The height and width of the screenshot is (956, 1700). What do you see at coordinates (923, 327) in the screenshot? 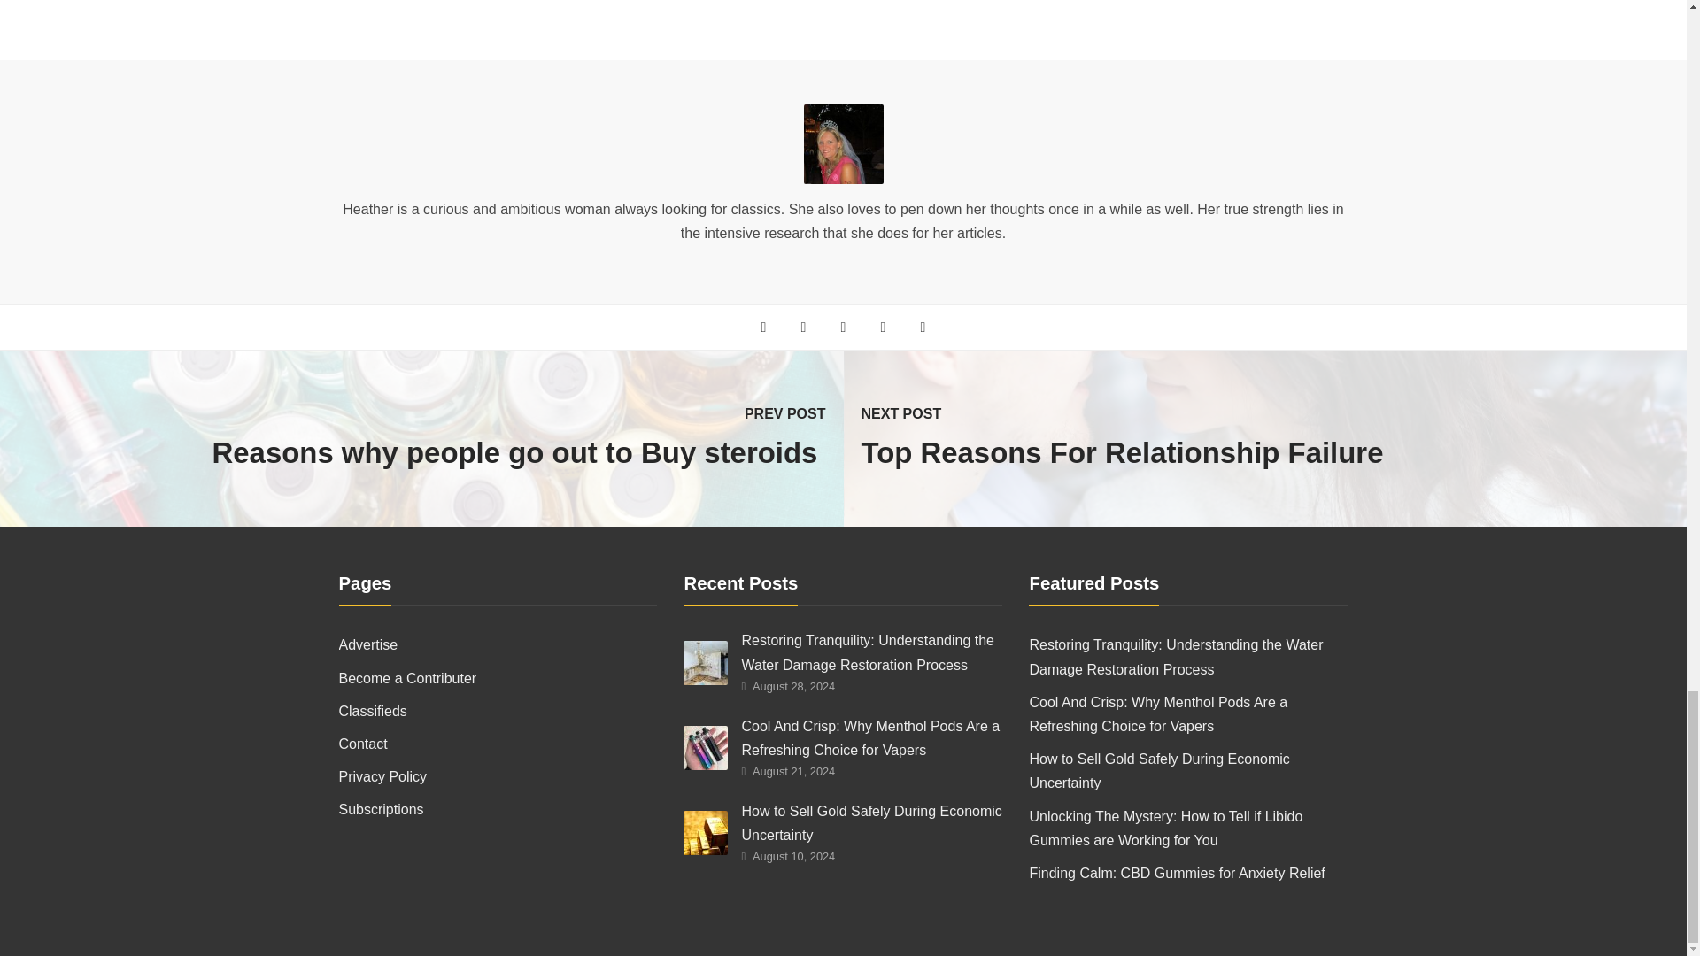
I see `Share on Tumblr` at bounding box center [923, 327].